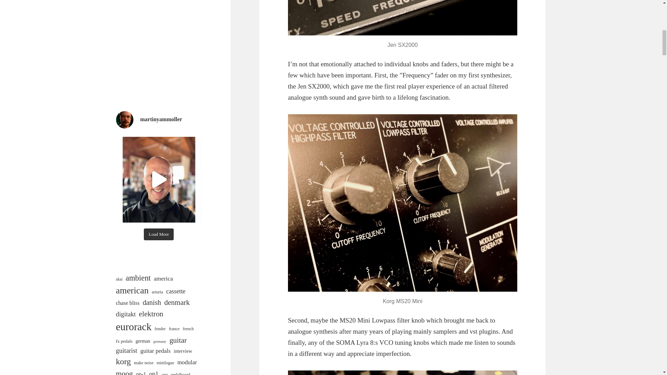 The height and width of the screenshot is (375, 667). Describe the element at coordinates (160, 329) in the screenshot. I see `fender` at that location.